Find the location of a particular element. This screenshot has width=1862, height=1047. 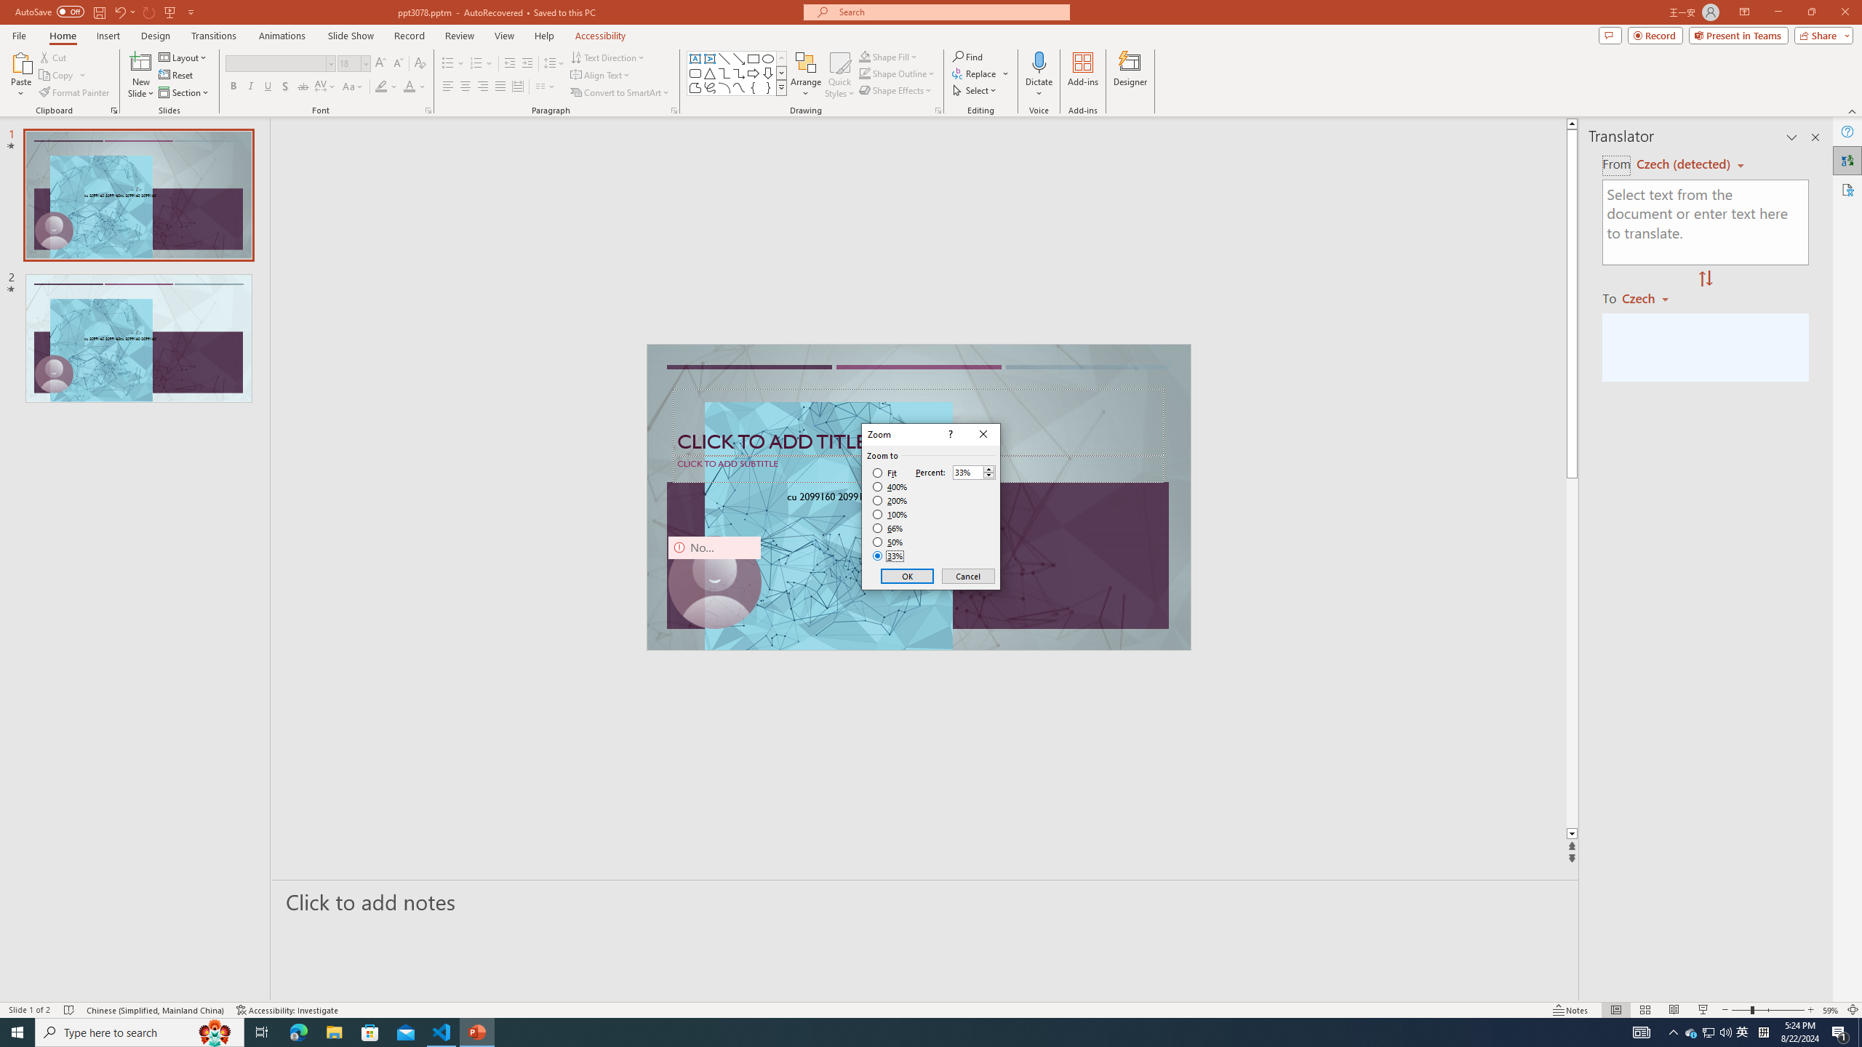

Format Painter is located at coordinates (76, 93).